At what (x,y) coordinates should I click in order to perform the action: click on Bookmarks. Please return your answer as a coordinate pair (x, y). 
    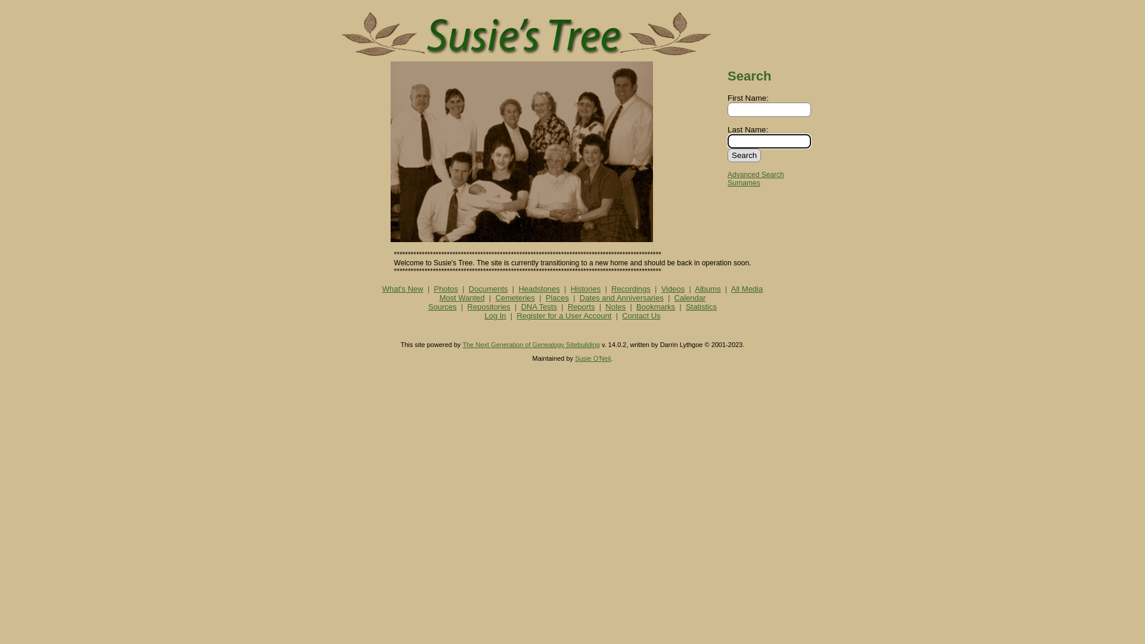
    Looking at the image, I should click on (656, 306).